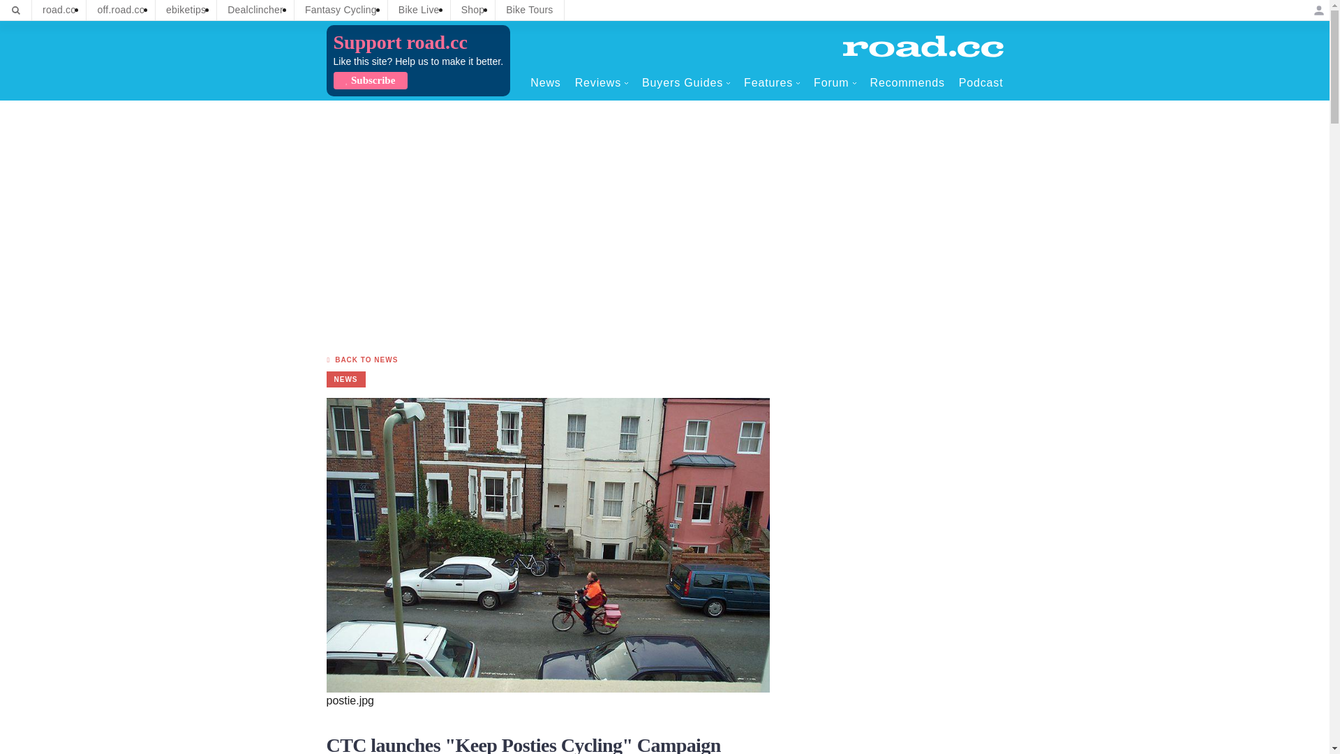 Image resolution: width=1340 pixels, height=754 pixels. I want to click on road.cc, so click(59, 10).